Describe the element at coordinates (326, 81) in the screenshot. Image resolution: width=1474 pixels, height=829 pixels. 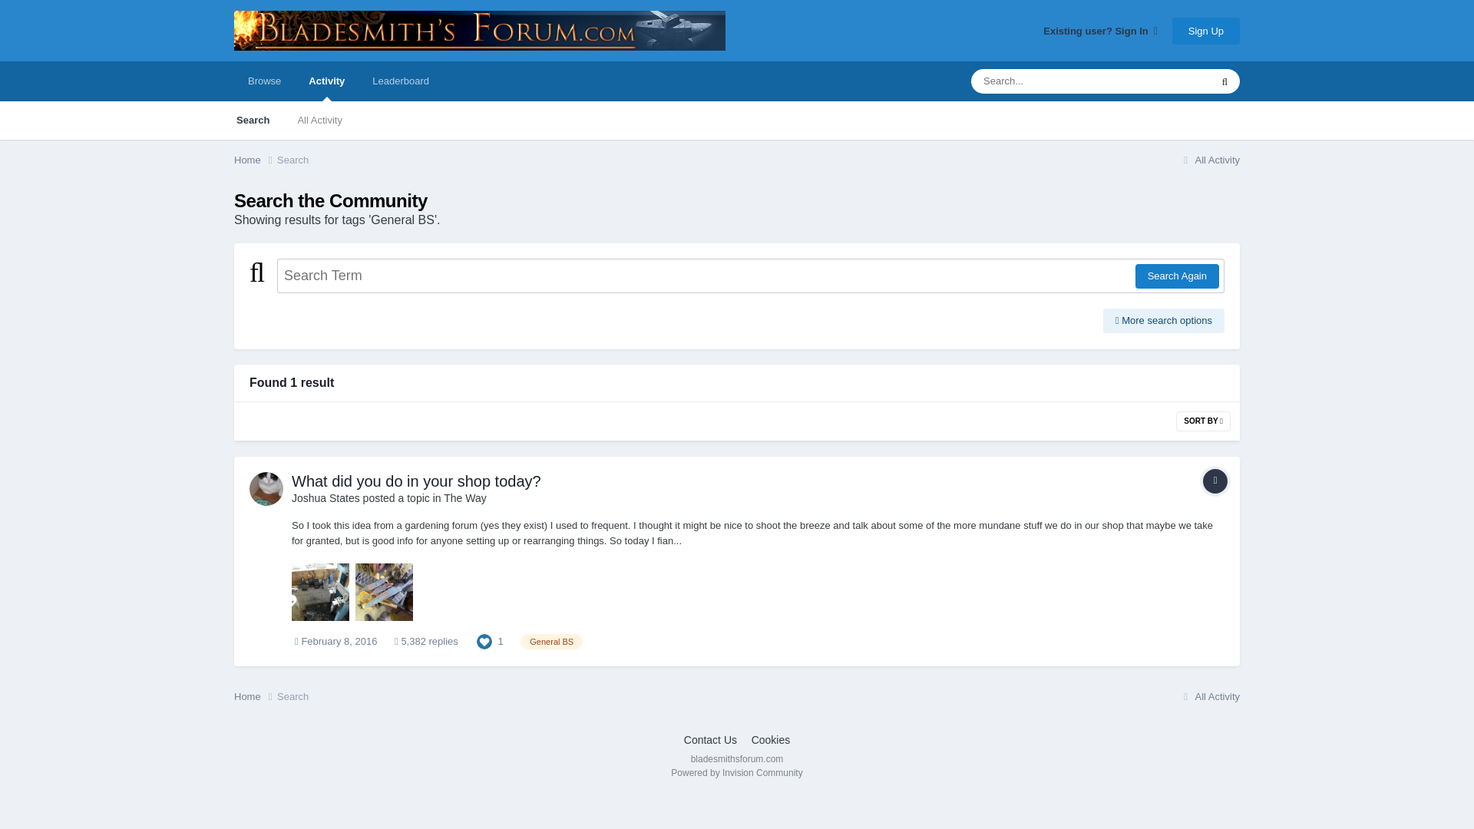
I see `Activity` at that location.